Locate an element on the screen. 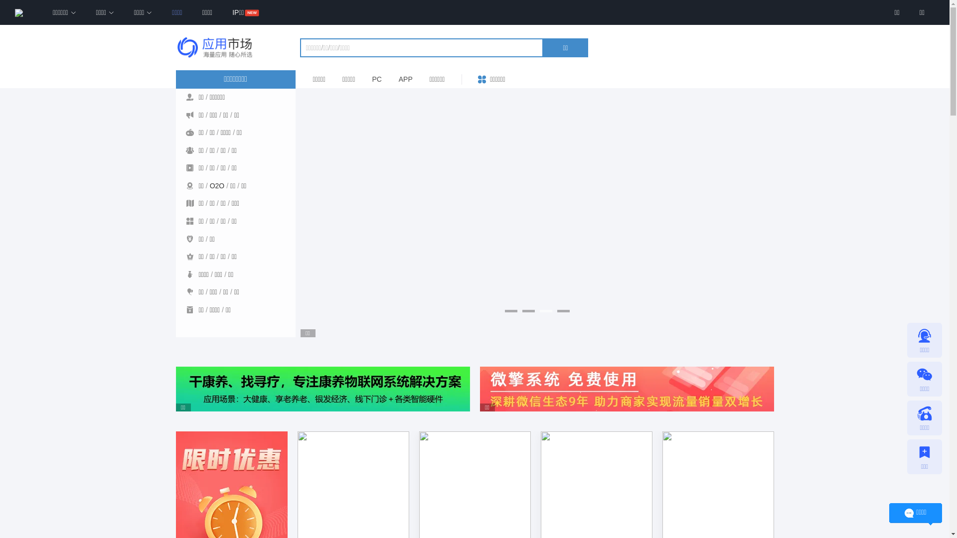  O2O is located at coordinates (217, 186).